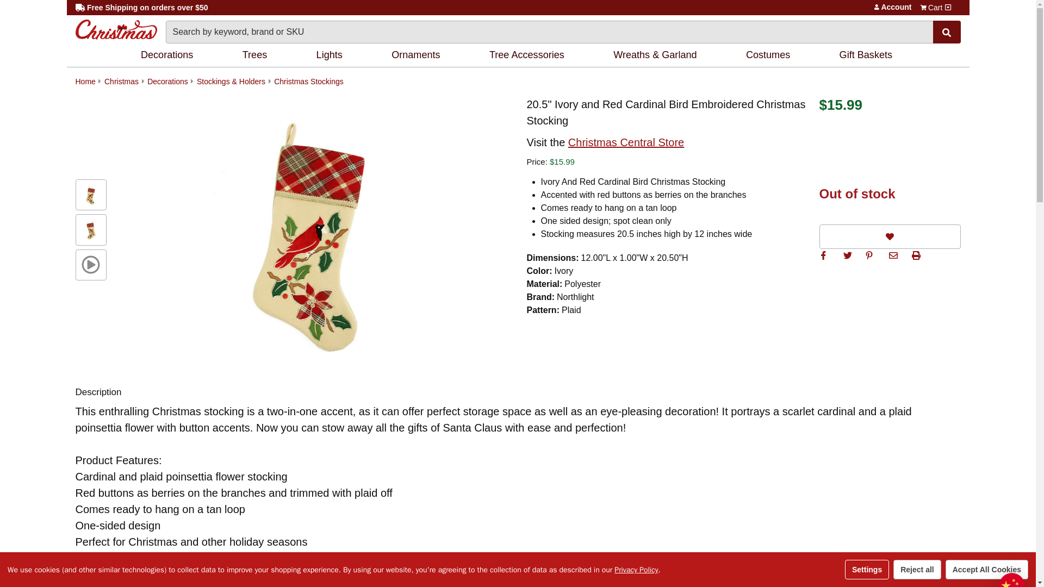 The height and width of the screenshot is (587, 1044). What do you see at coordinates (169, 55) in the screenshot?
I see `Decorations` at bounding box center [169, 55].